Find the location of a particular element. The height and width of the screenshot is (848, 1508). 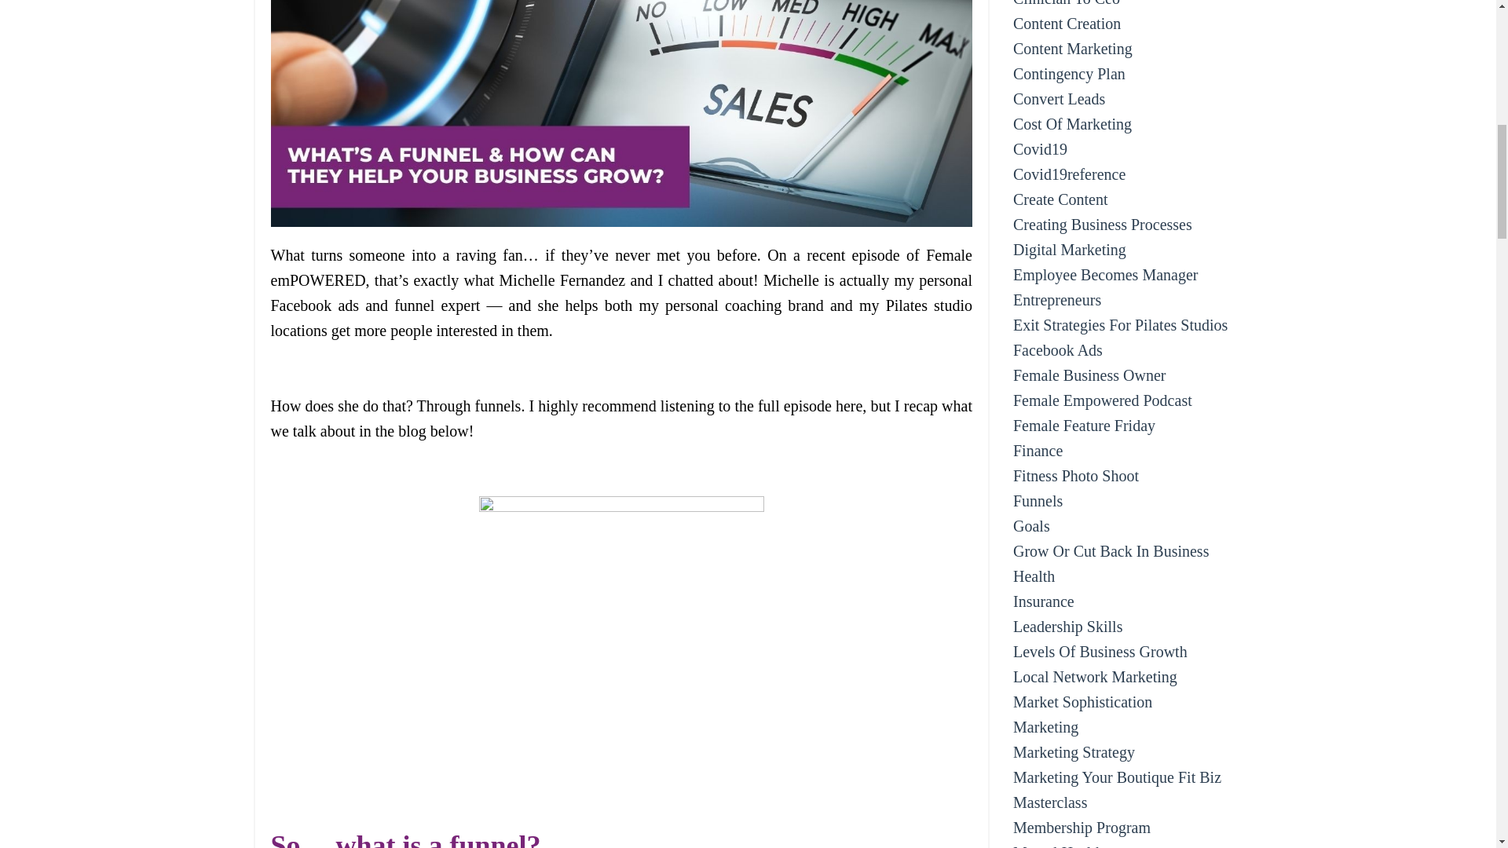

Covid19reference is located at coordinates (1128, 174).